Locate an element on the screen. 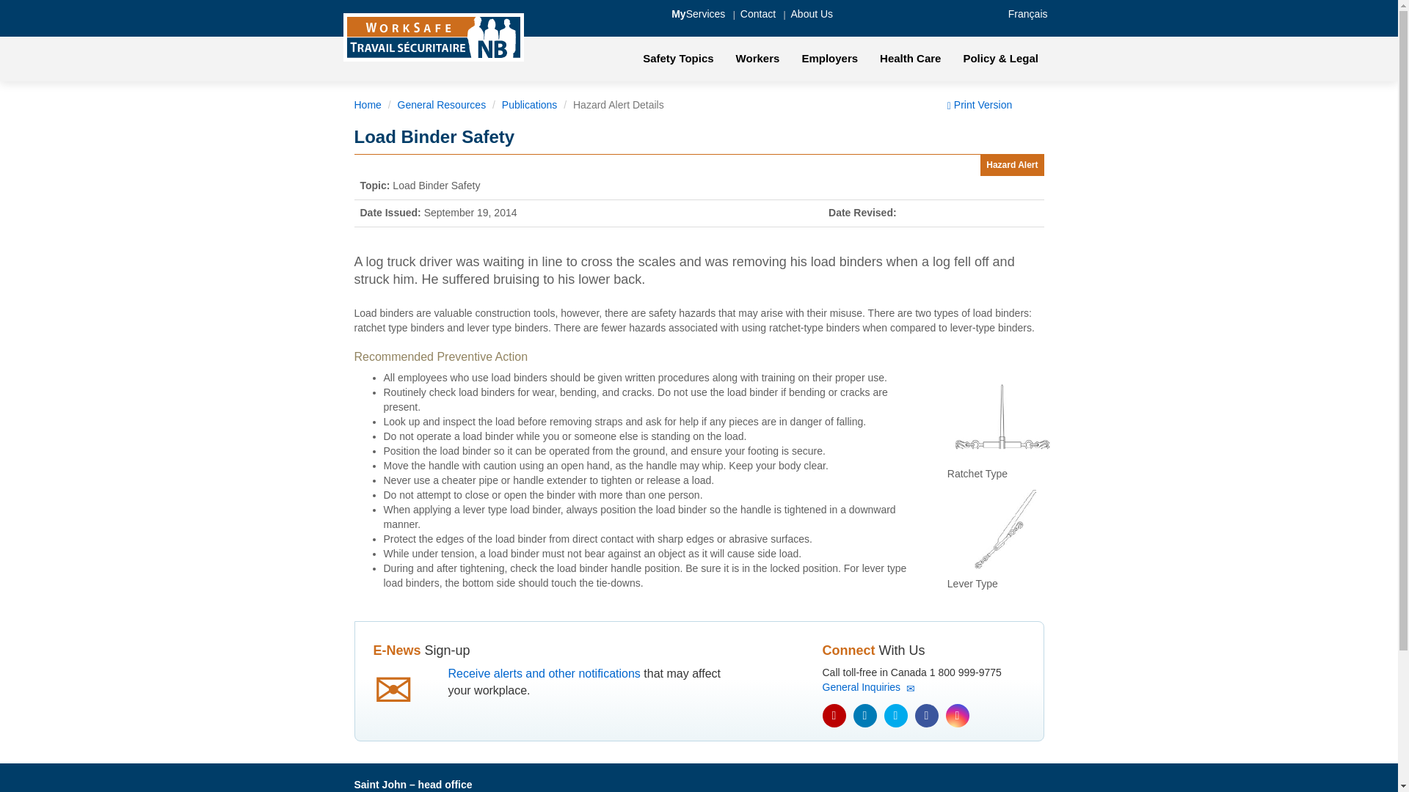  MyServices is located at coordinates (699, 13).